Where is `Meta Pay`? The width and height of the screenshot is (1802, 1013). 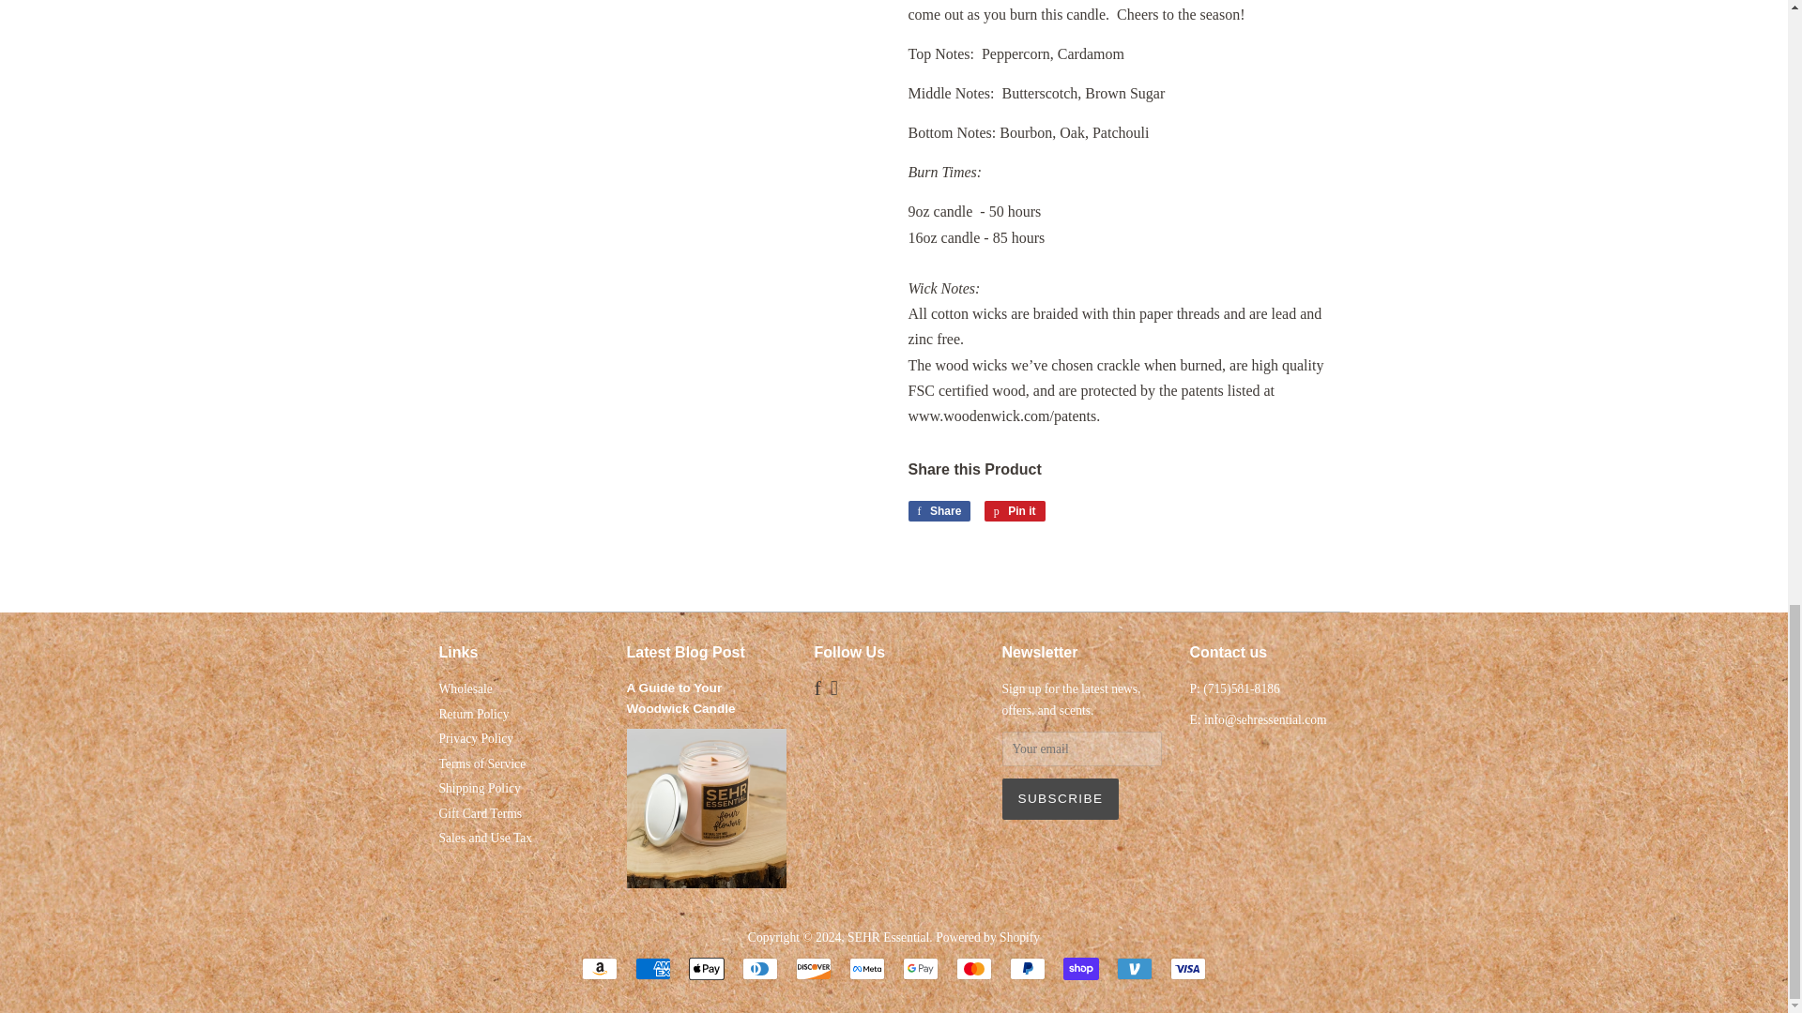 Meta Pay is located at coordinates (706, 968).